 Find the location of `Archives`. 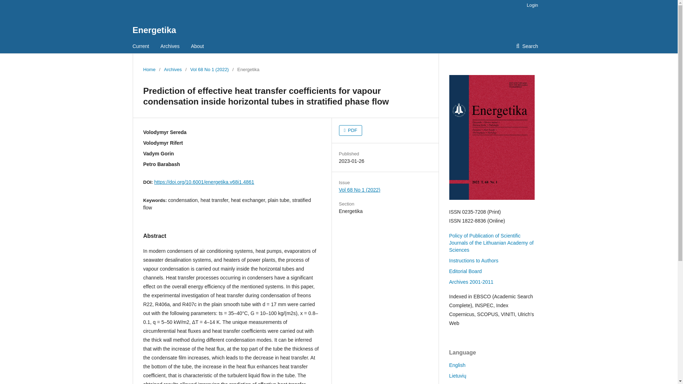

Archives is located at coordinates (170, 46).